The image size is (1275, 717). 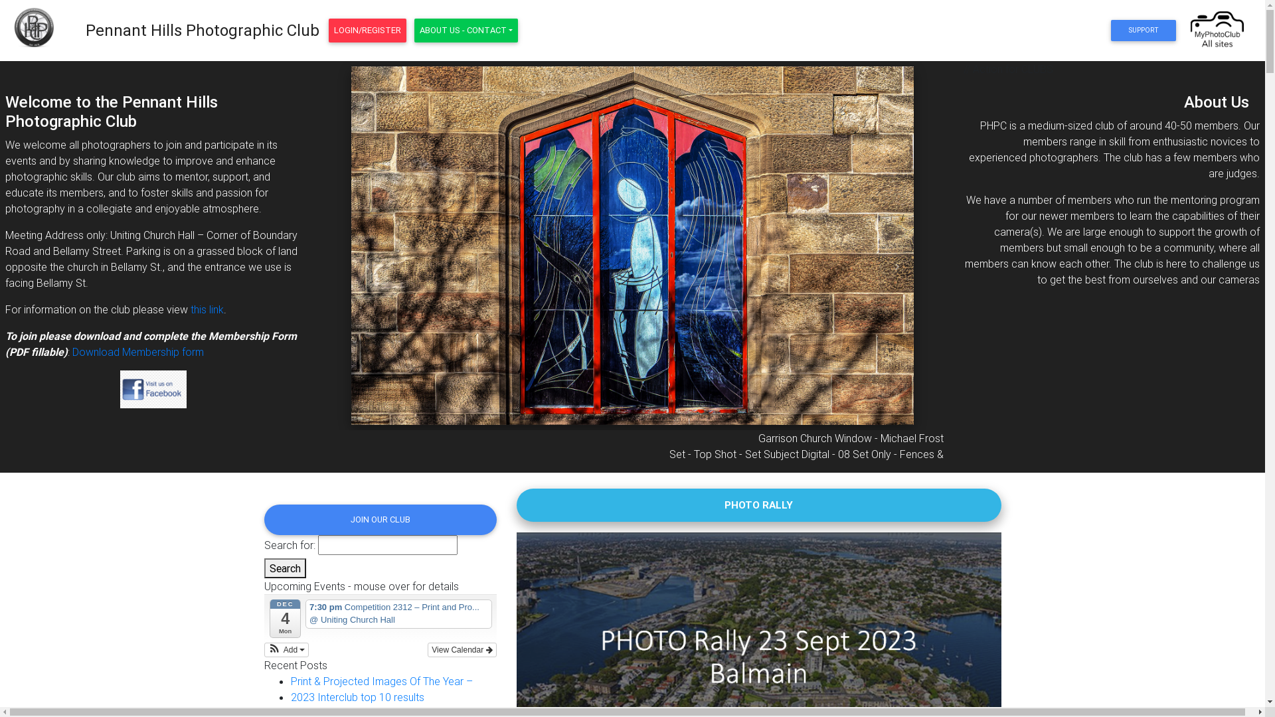 I want to click on Search, so click(x=286, y=568).